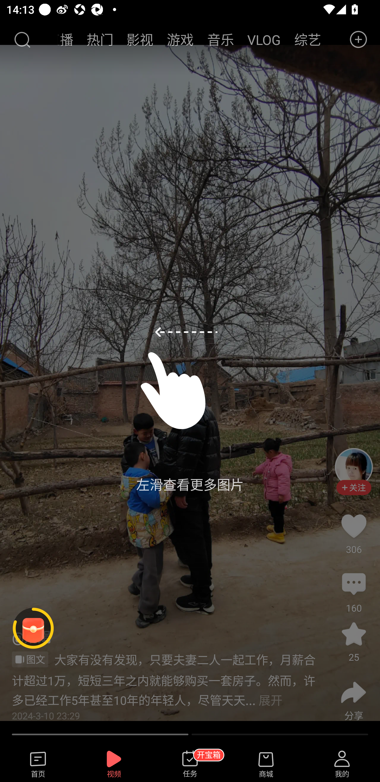 This screenshot has width=380, height=782. What do you see at coordinates (354, 526) in the screenshot?
I see `点赞306 306` at bounding box center [354, 526].